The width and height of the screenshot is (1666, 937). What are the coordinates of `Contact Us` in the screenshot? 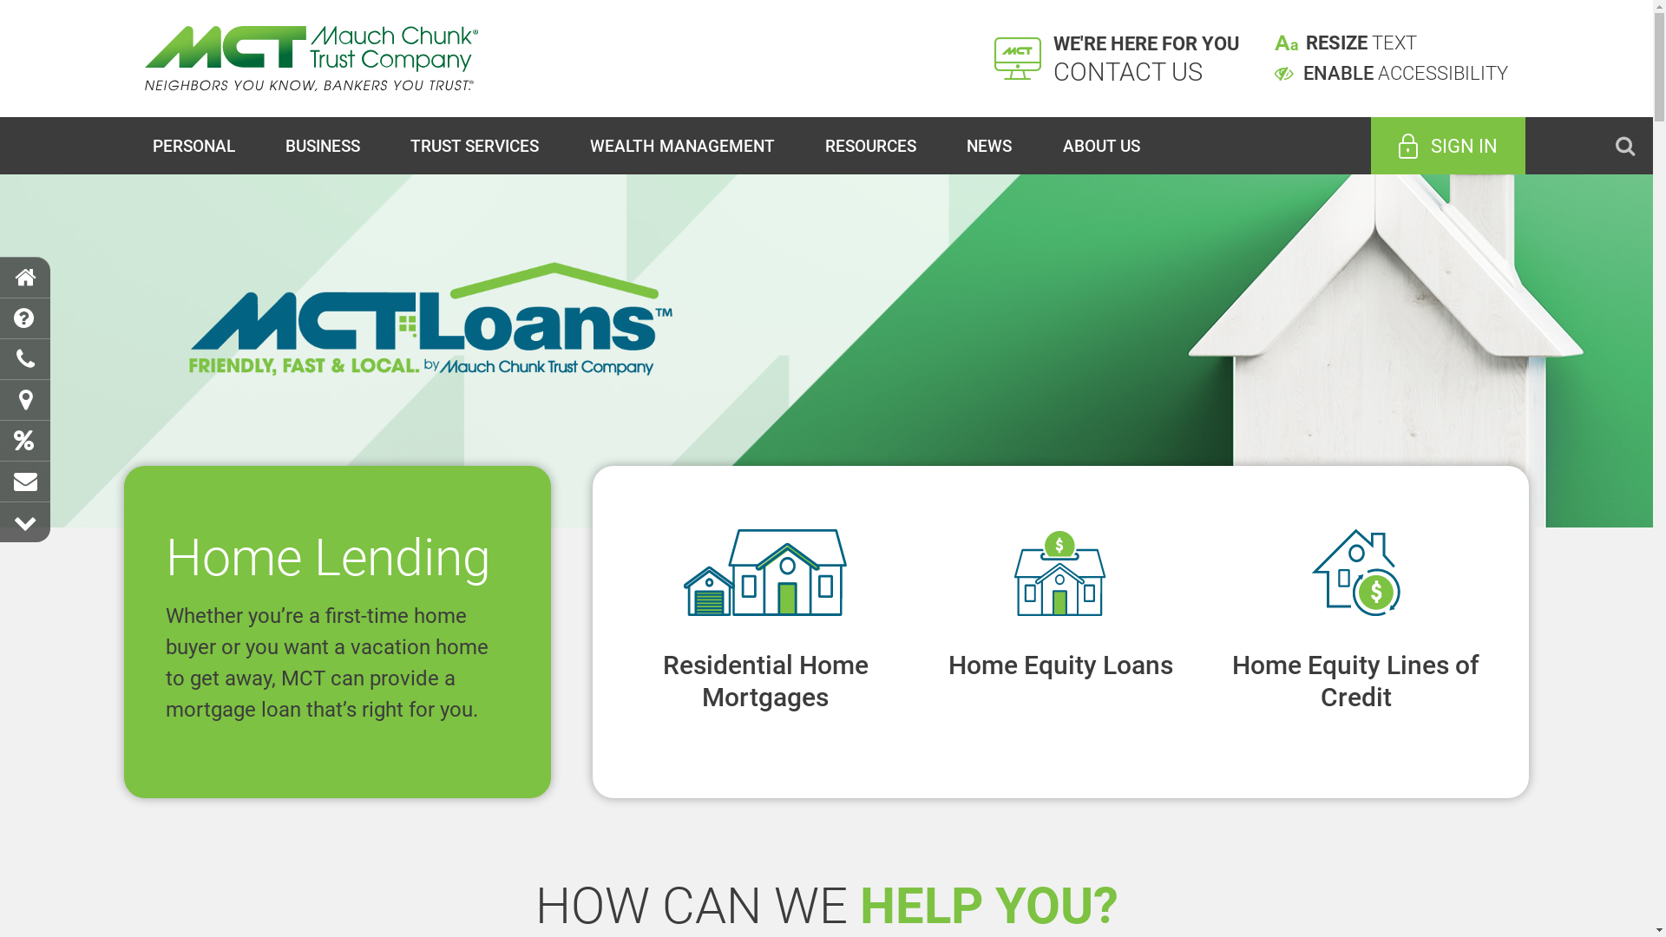 It's located at (25, 359).